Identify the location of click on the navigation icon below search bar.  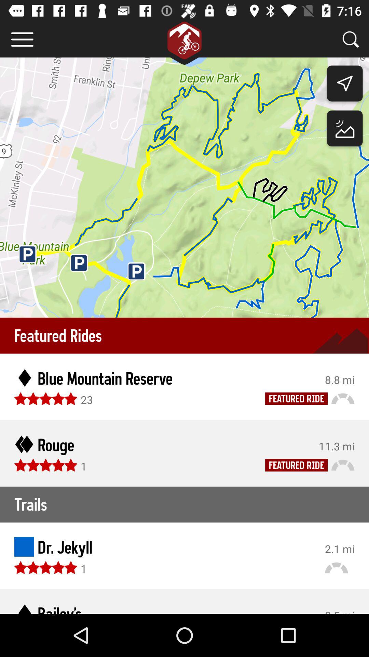
(345, 85).